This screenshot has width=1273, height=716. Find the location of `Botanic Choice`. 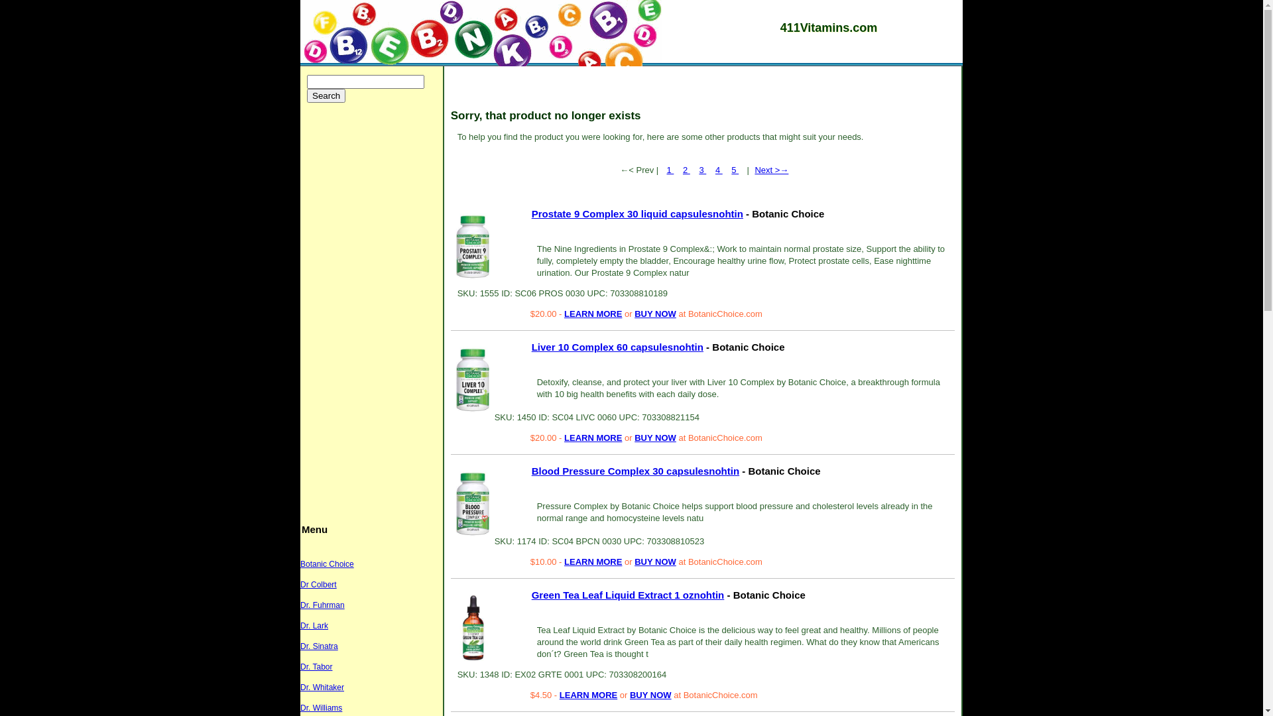

Botanic Choice is located at coordinates (328, 564).